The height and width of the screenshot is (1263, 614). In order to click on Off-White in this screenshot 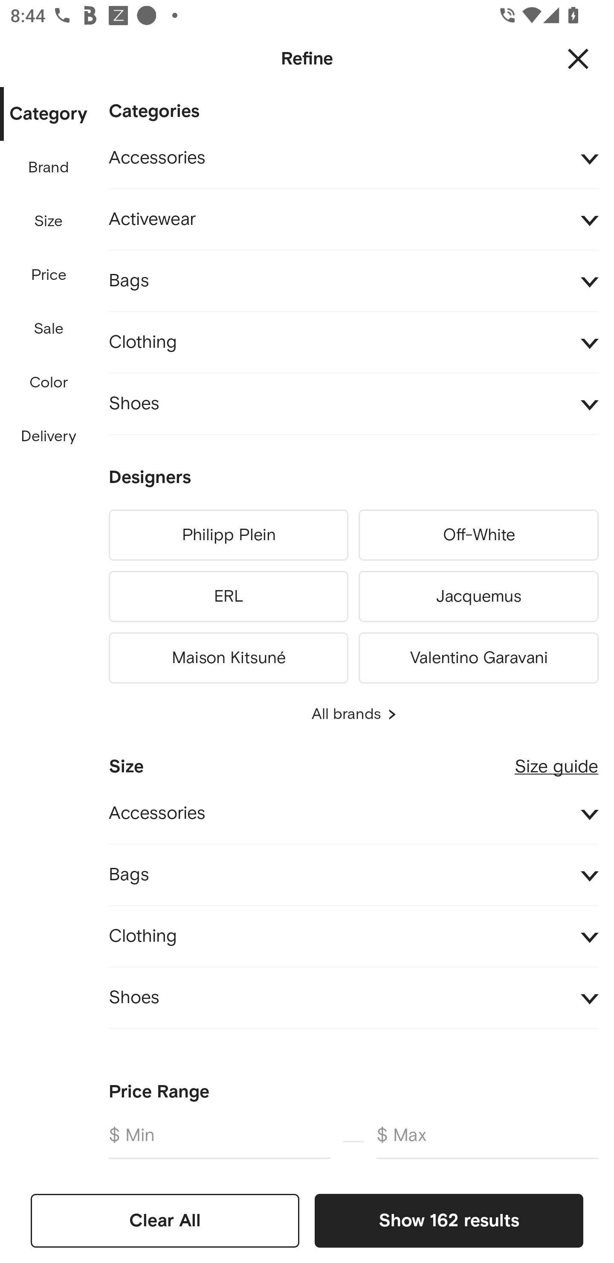, I will do `click(478, 535)`.